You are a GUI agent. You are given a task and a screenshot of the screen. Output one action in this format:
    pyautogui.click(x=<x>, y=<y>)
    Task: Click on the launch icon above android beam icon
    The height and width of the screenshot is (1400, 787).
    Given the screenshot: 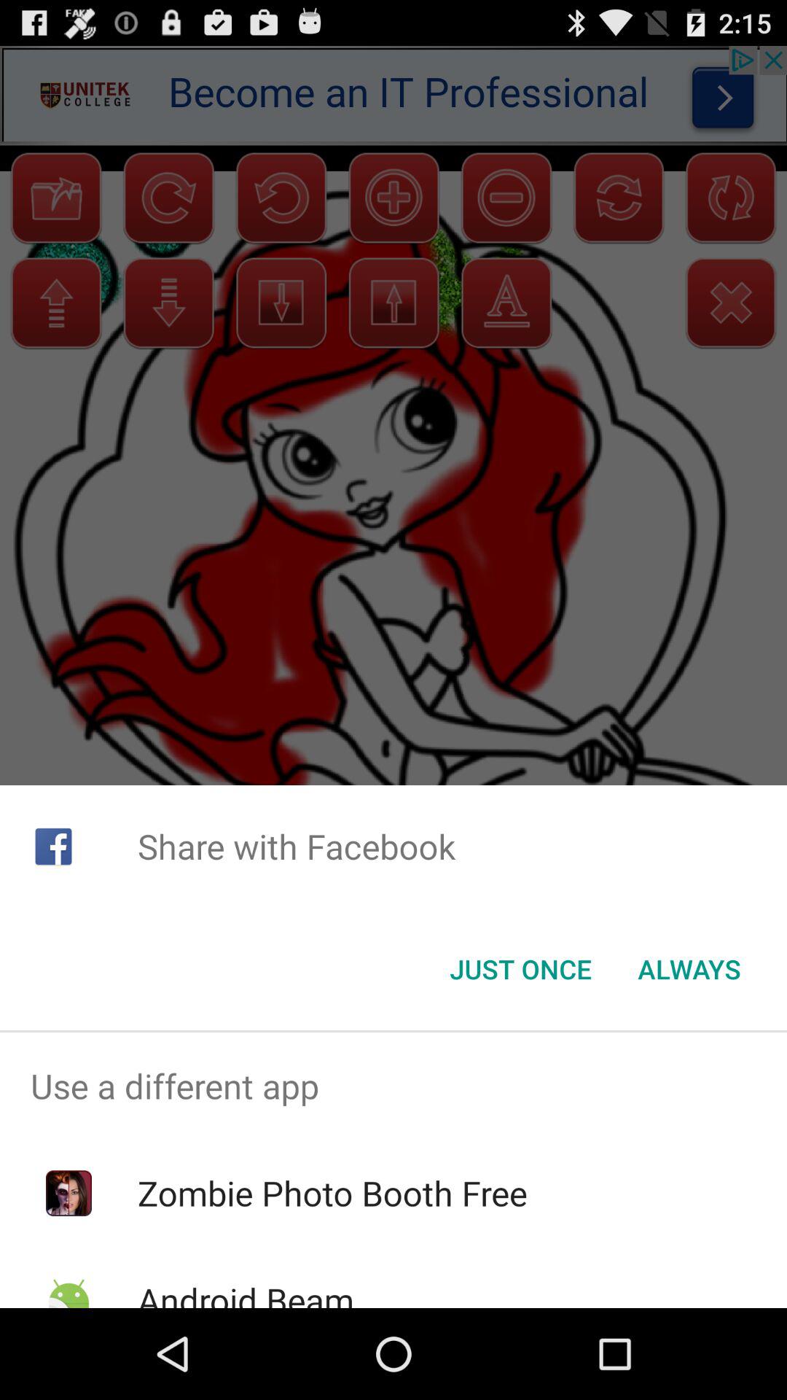 What is the action you would take?
    pyautogui.click(x=332, y=1193)
    